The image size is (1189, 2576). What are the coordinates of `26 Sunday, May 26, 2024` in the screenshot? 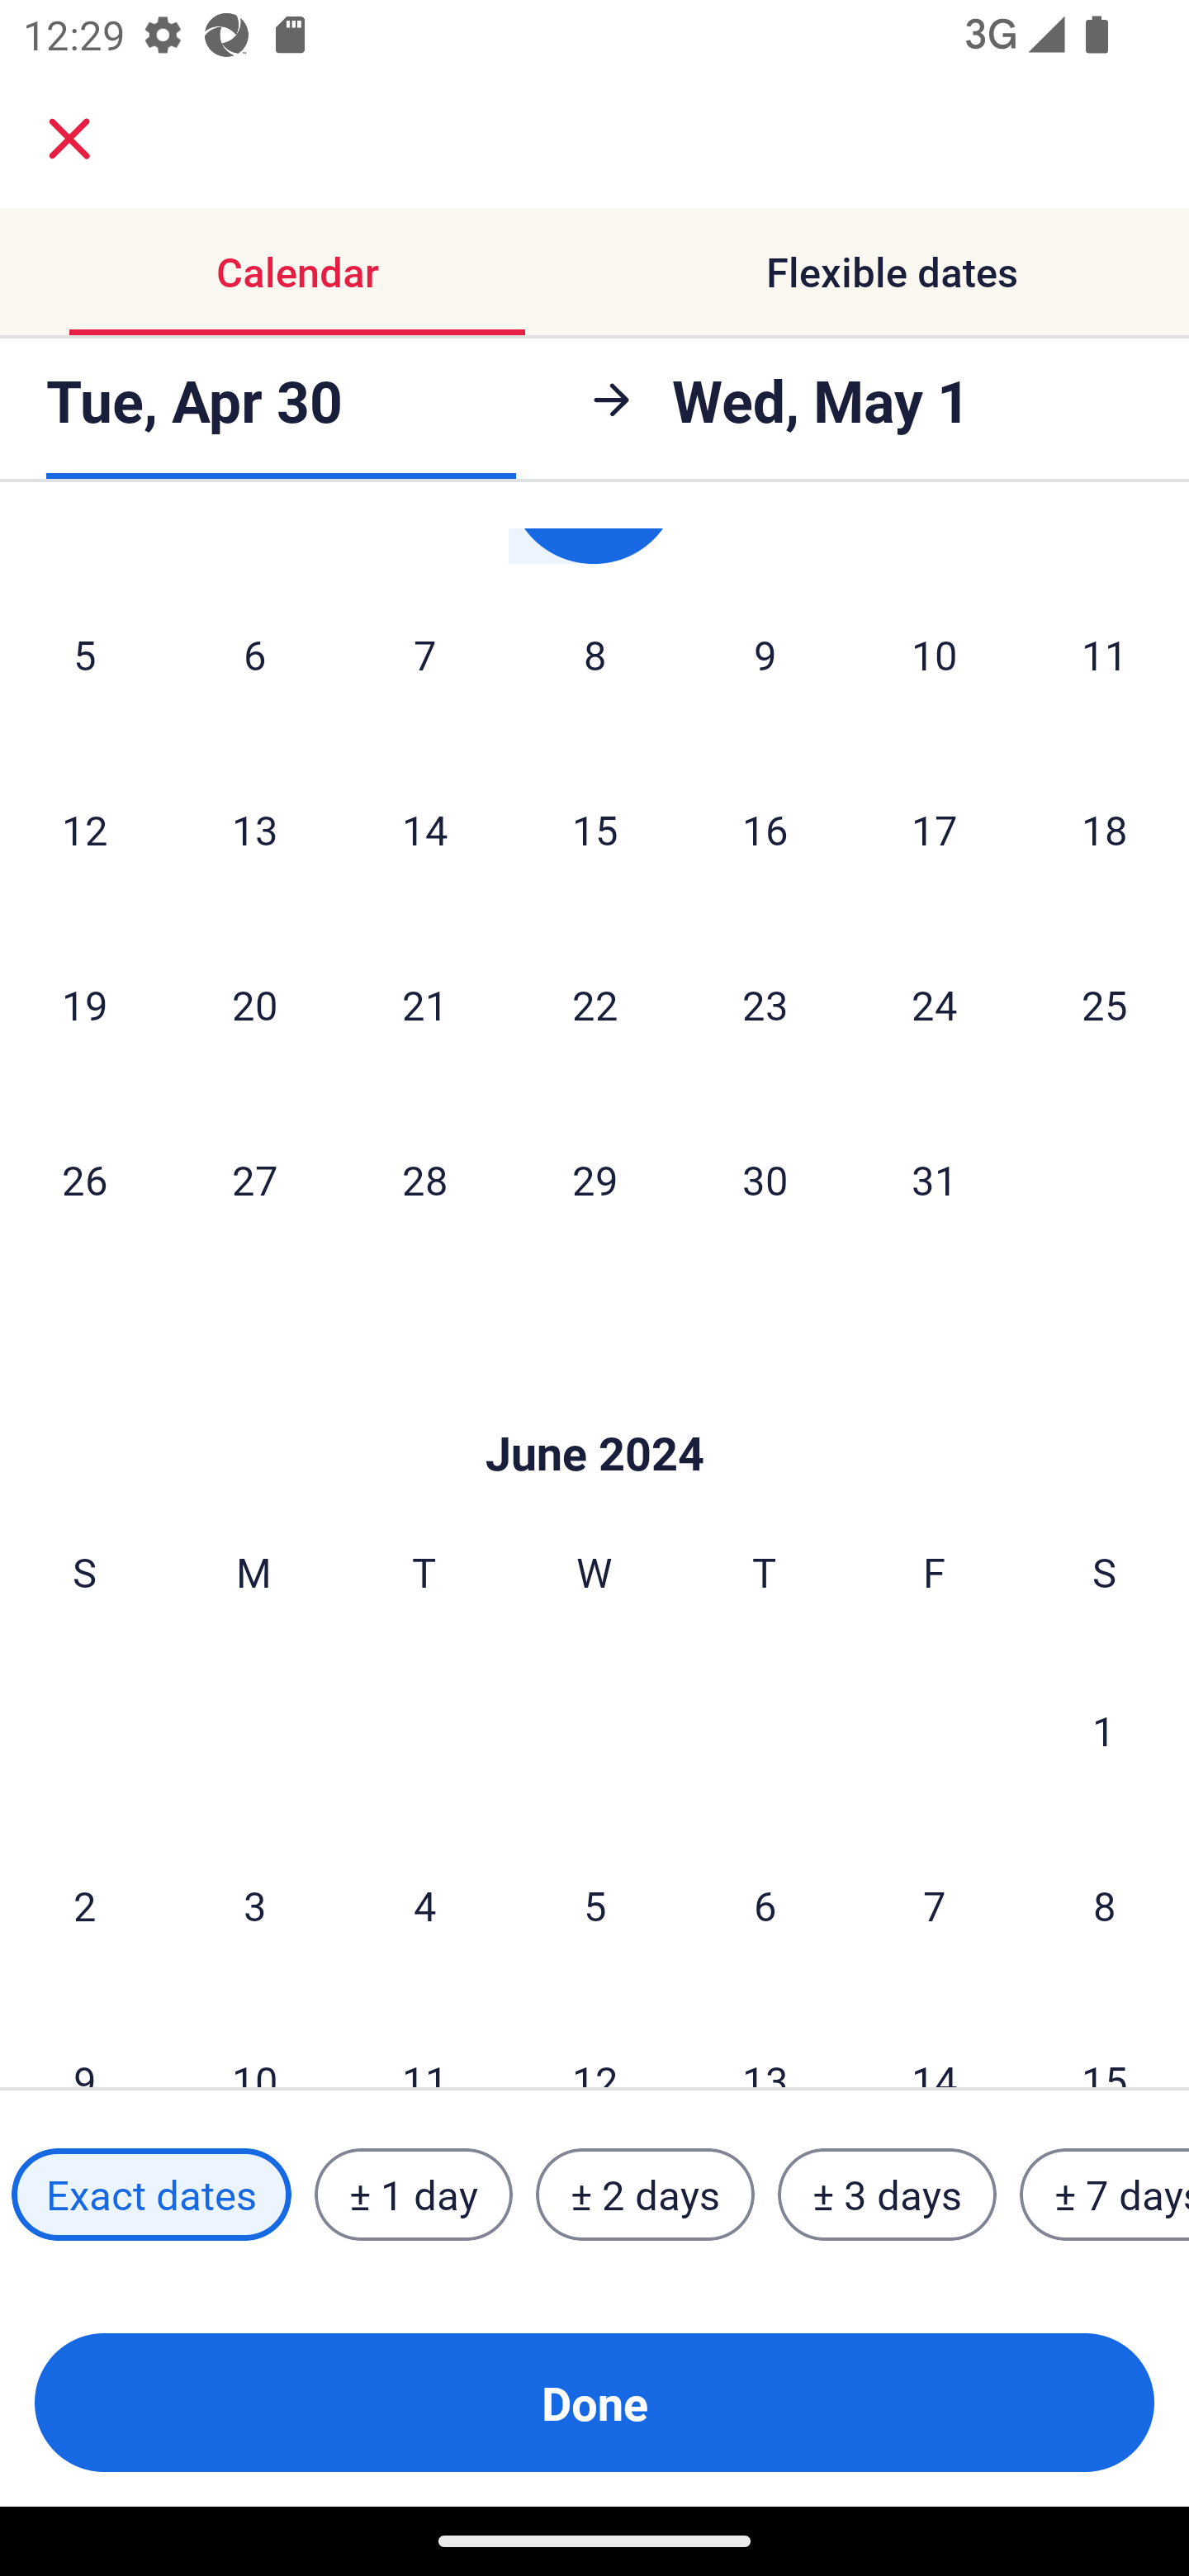 It's located at (84, 1179).